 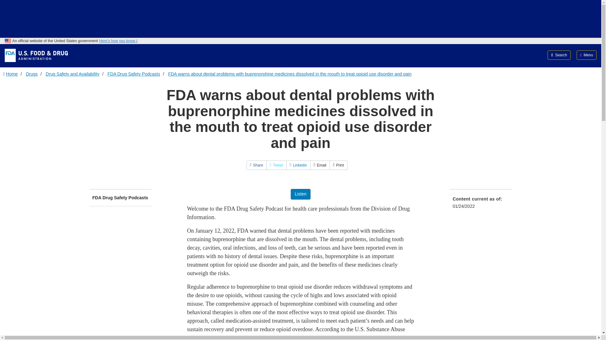 I want to click on   Menu, so click(x=586, y=55).